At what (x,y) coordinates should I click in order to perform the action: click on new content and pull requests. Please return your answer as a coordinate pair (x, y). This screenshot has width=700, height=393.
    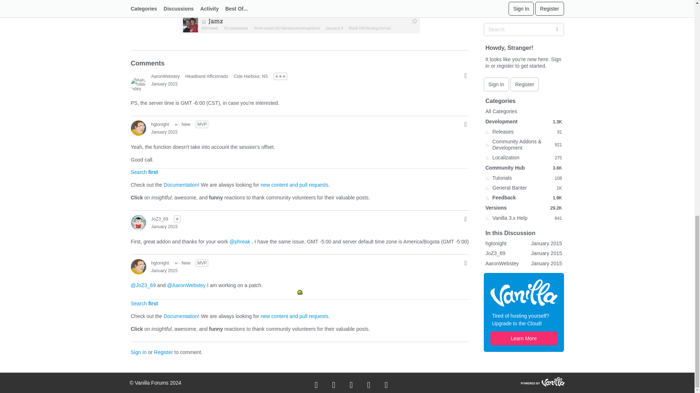
    Looking at the image, I should click on (294, 185).